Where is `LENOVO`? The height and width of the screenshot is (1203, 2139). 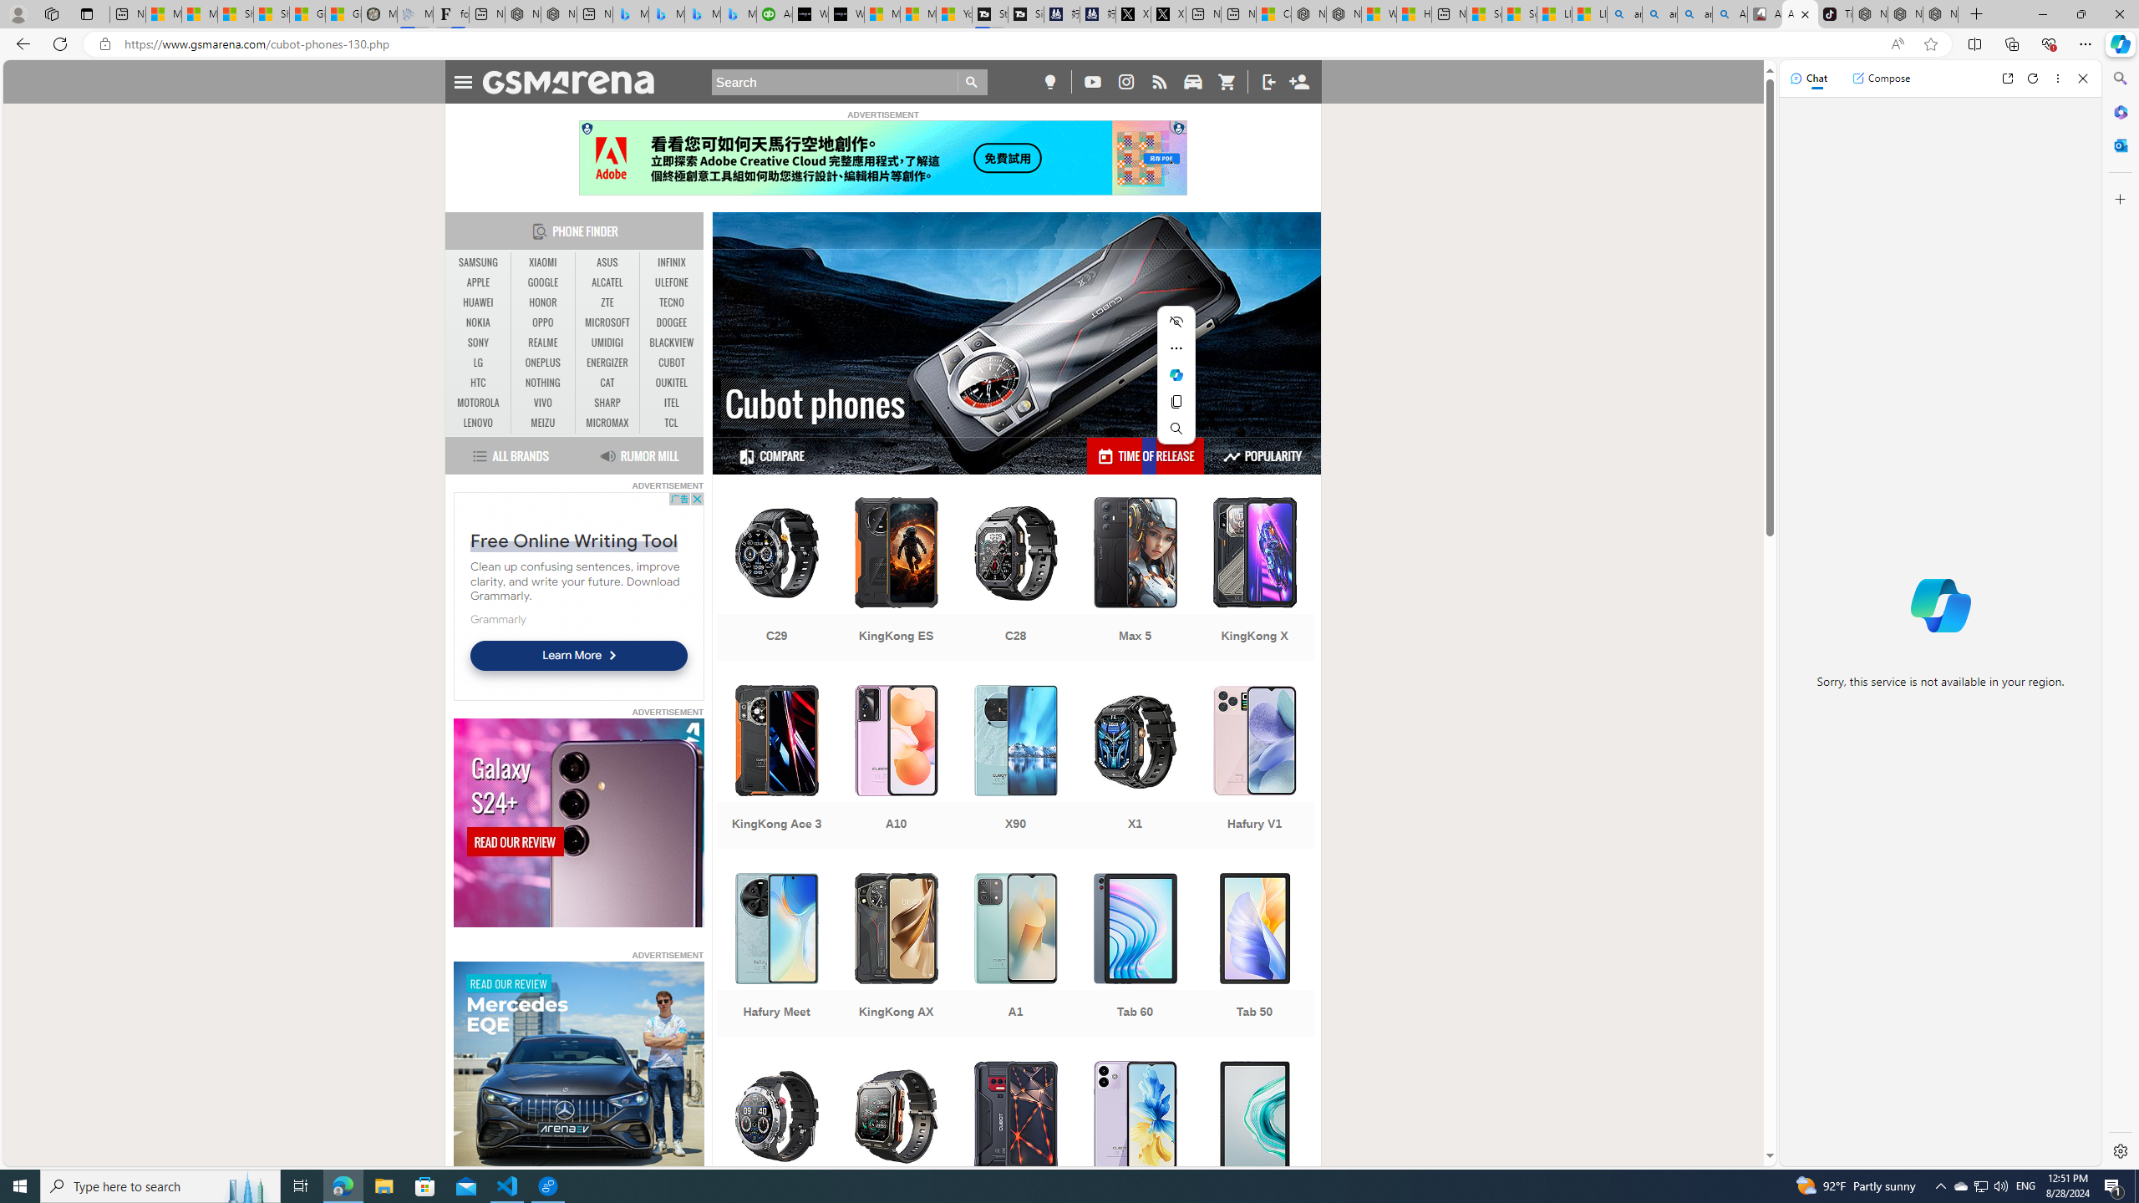
LENOVO is located at coordinates (479, 423).